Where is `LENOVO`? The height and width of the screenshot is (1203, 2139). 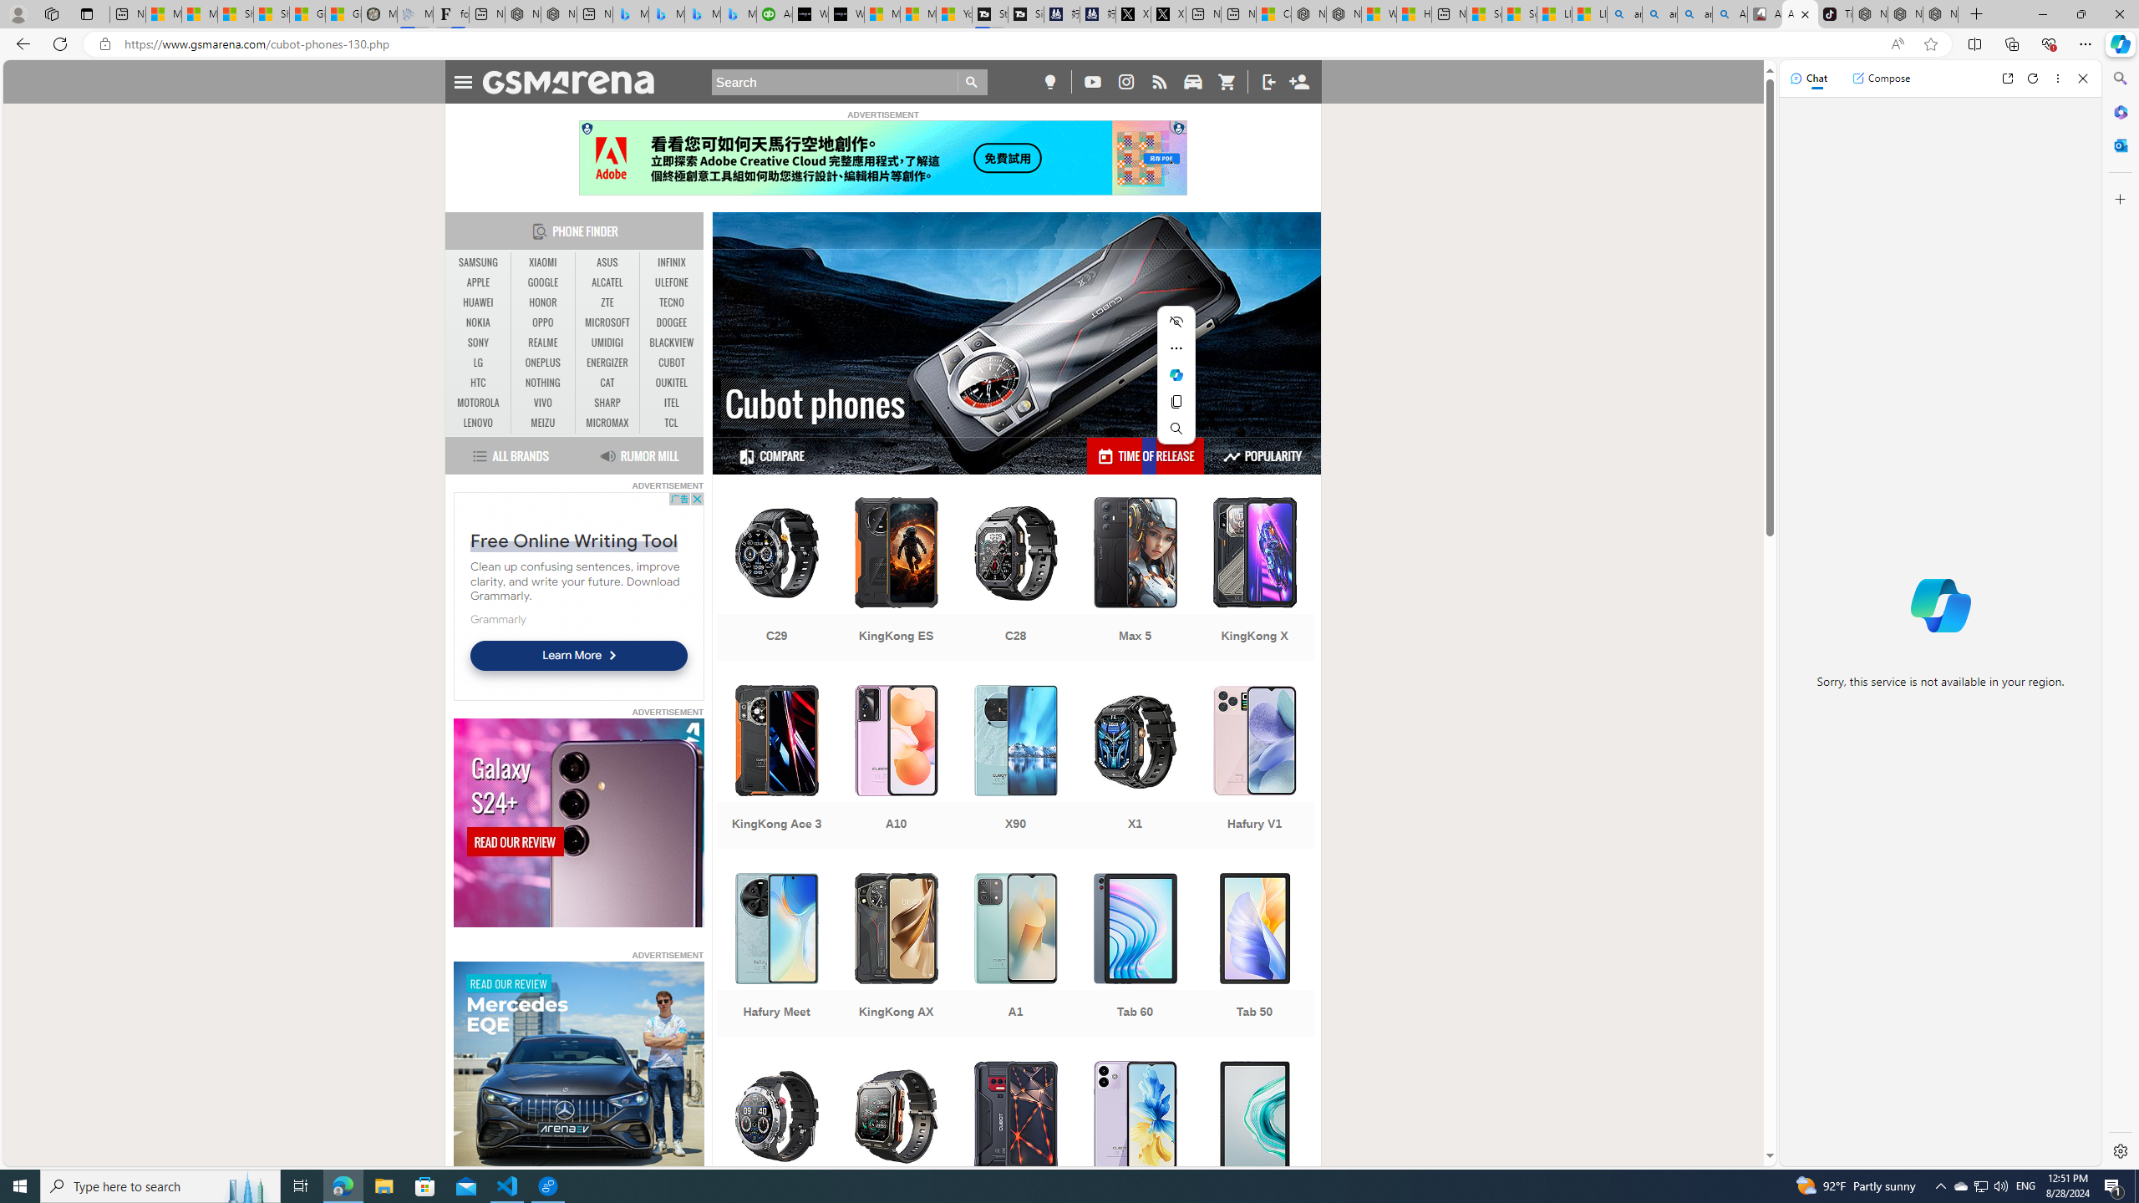
LENOVO is located at coordinates (479, 423).